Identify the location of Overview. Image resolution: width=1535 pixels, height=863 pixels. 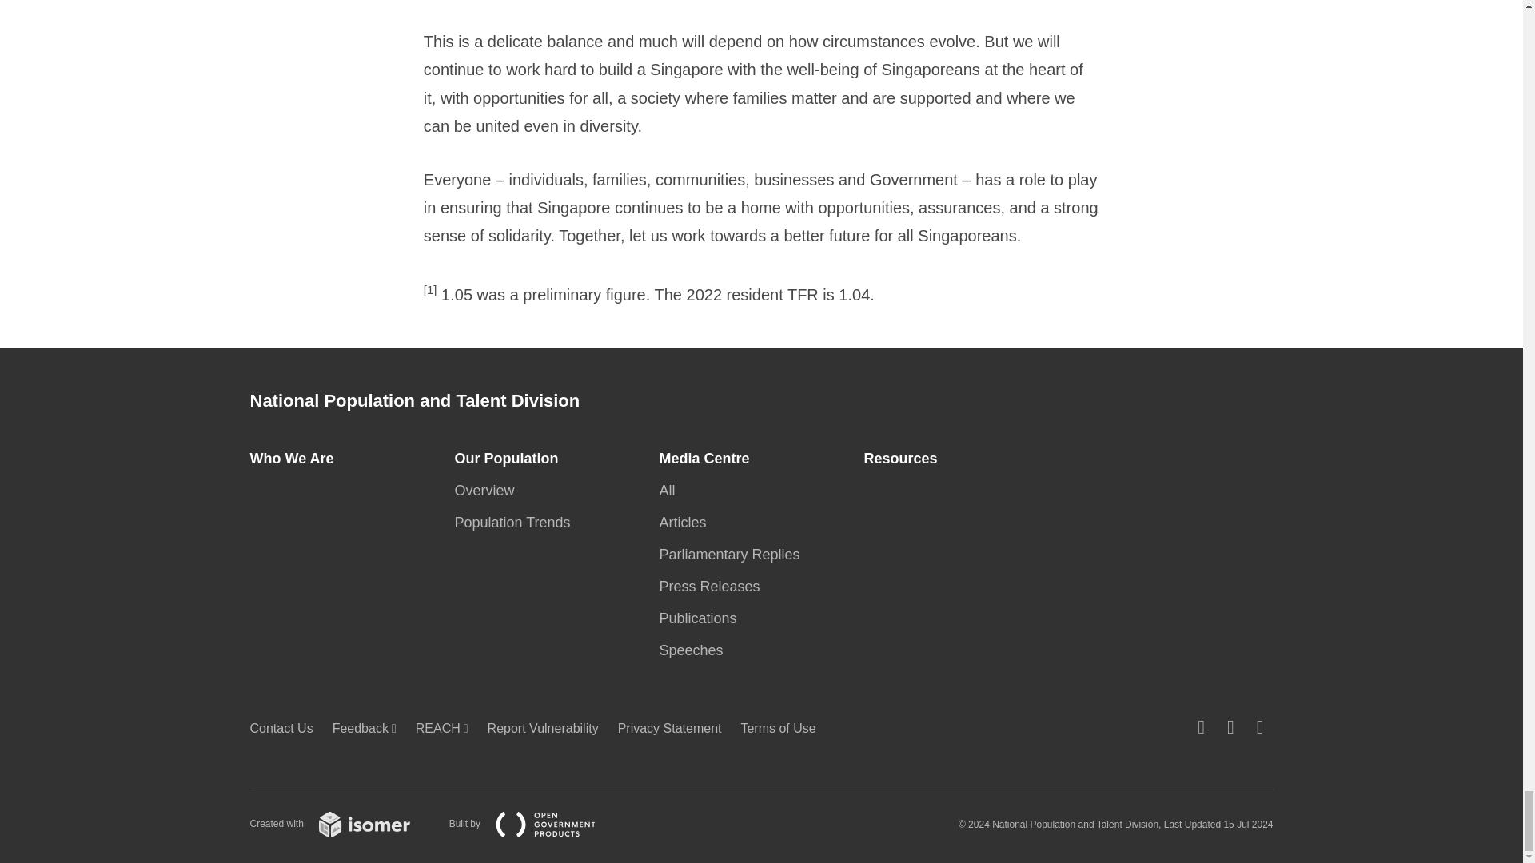
(488, 491).